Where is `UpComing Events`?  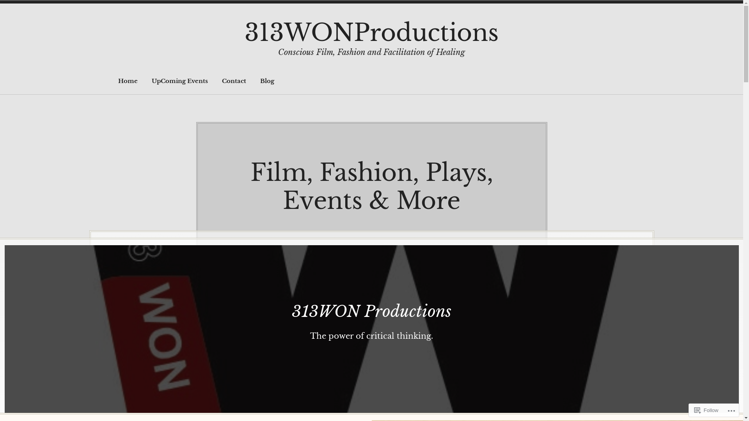
UpComing Events is located at coordinates (180, 81).